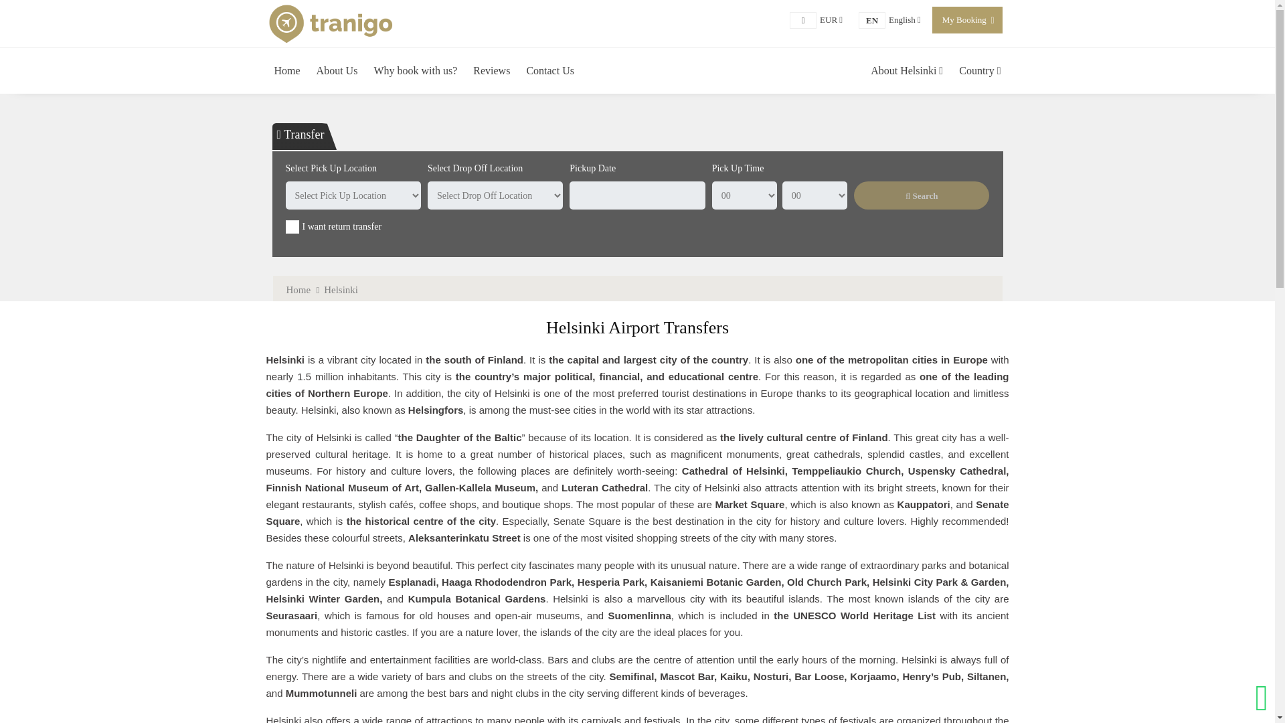 The image size is (1285, 723). What do you see at coordinates (905, 19) in the screenshot?
I see `Country` at bounding box center [905, 19].